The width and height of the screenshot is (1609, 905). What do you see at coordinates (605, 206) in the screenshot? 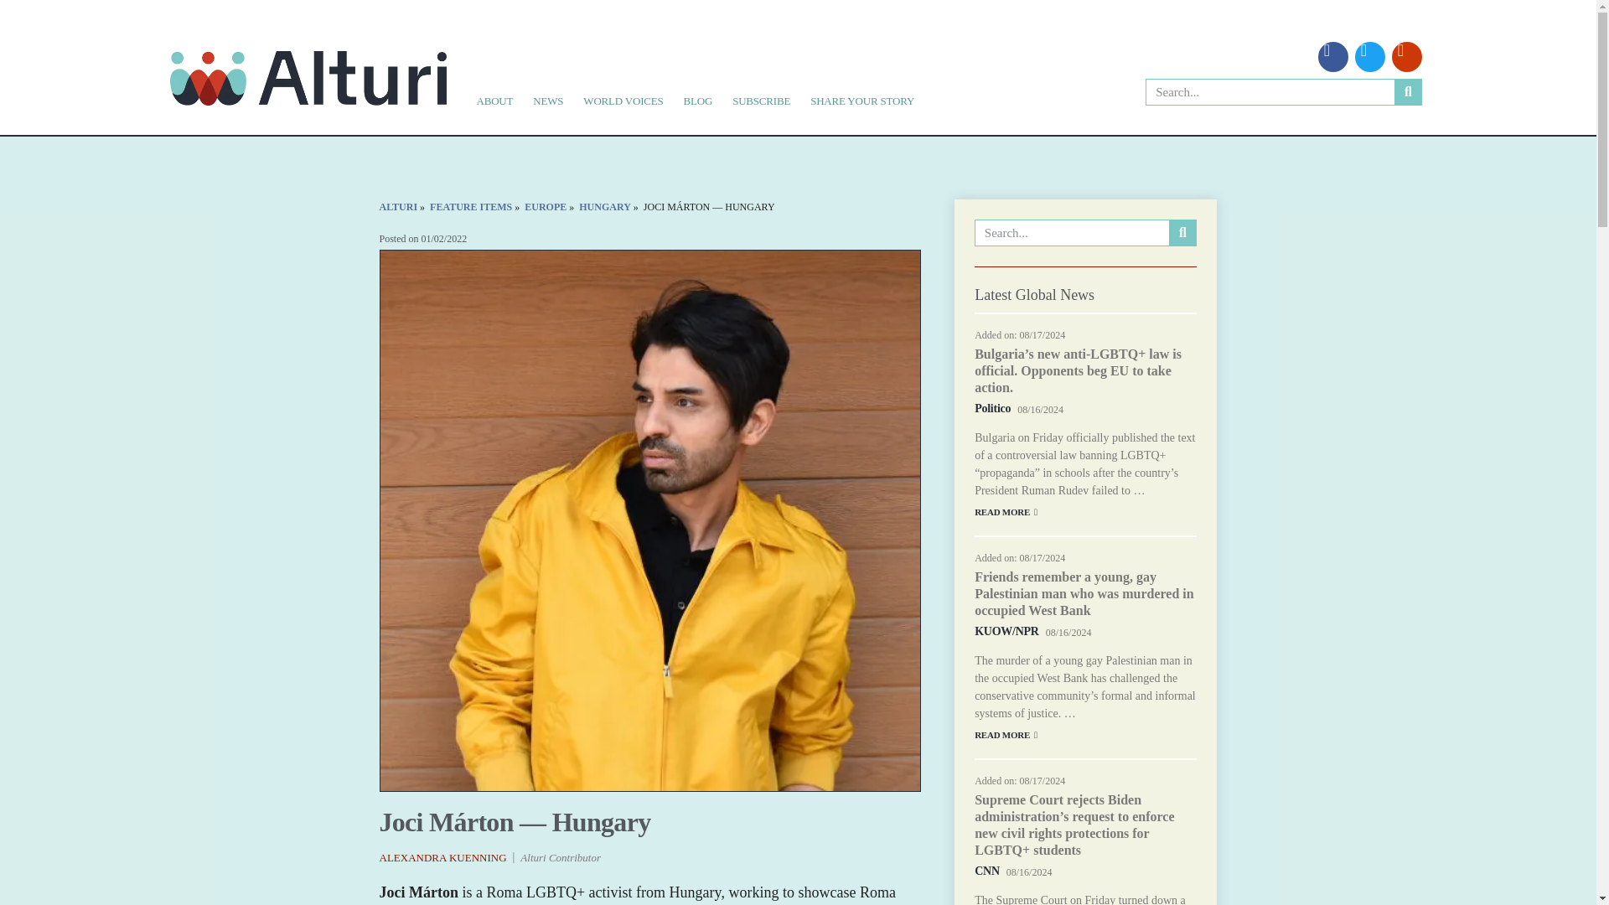
I see `HUNGARY` at bounding box center [605, 206].